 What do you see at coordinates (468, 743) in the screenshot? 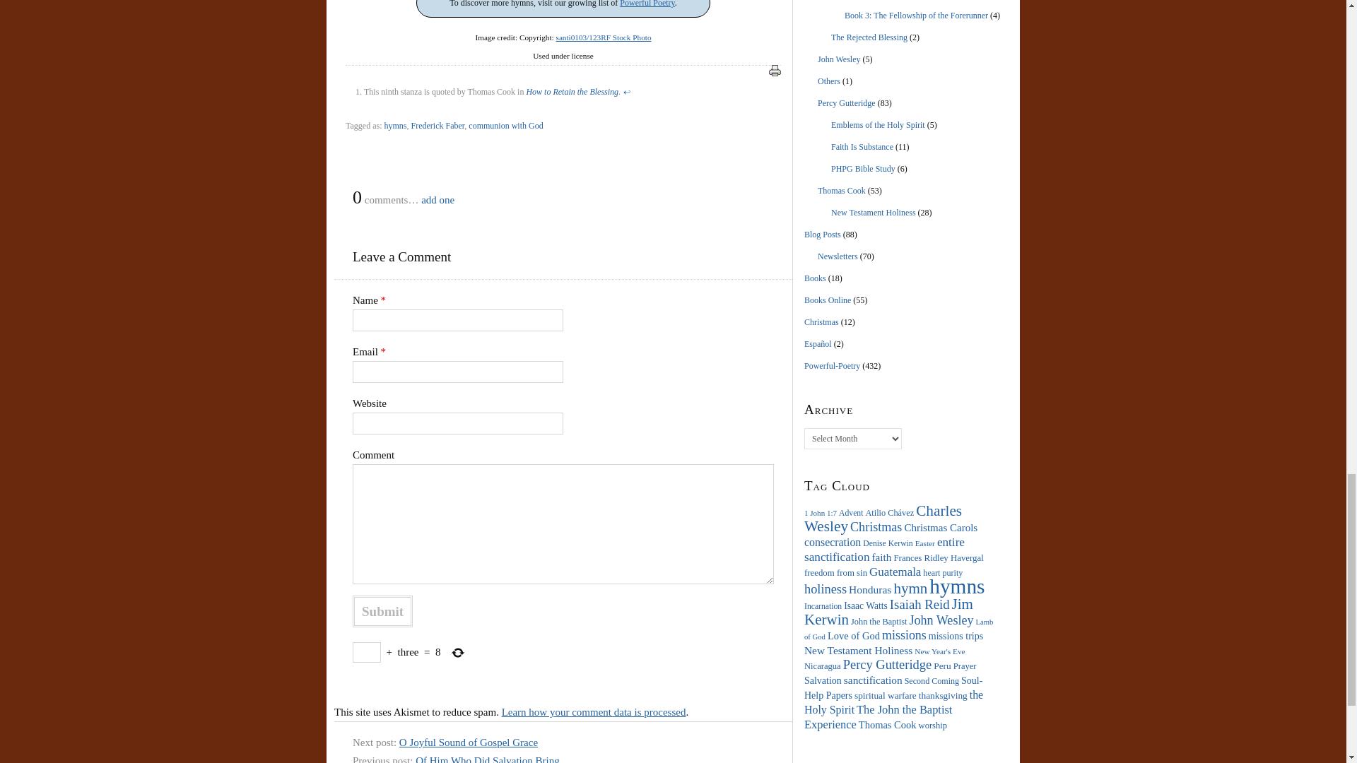
I see `O Joyful Sound of Gospel Grace` at bounding box center [468, 743].